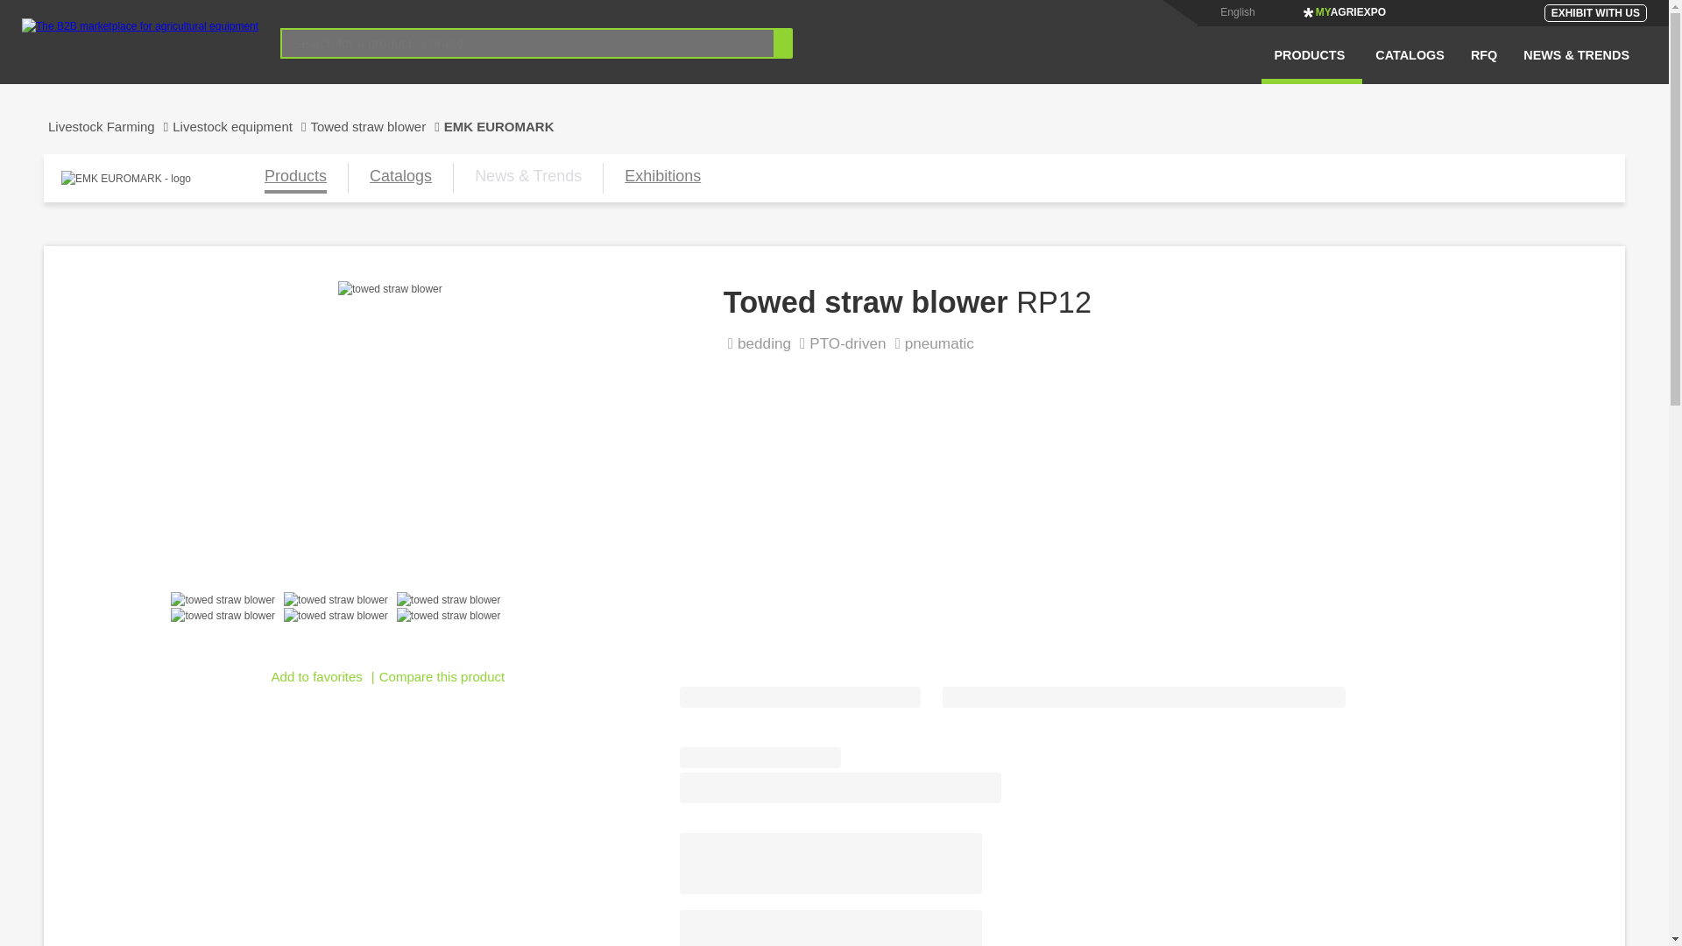  What do you see at coordinates (377, 126) in the screenshot?
I see `Towed straw blower` at bounding box center [377, 126].